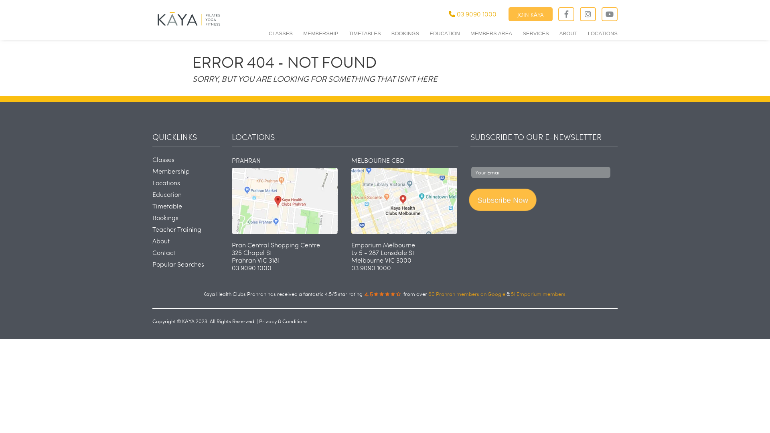 The image size is (770, 433). Describe the element at coordinates (165, 217) in the screenshot. I see `Bookings` at that location.